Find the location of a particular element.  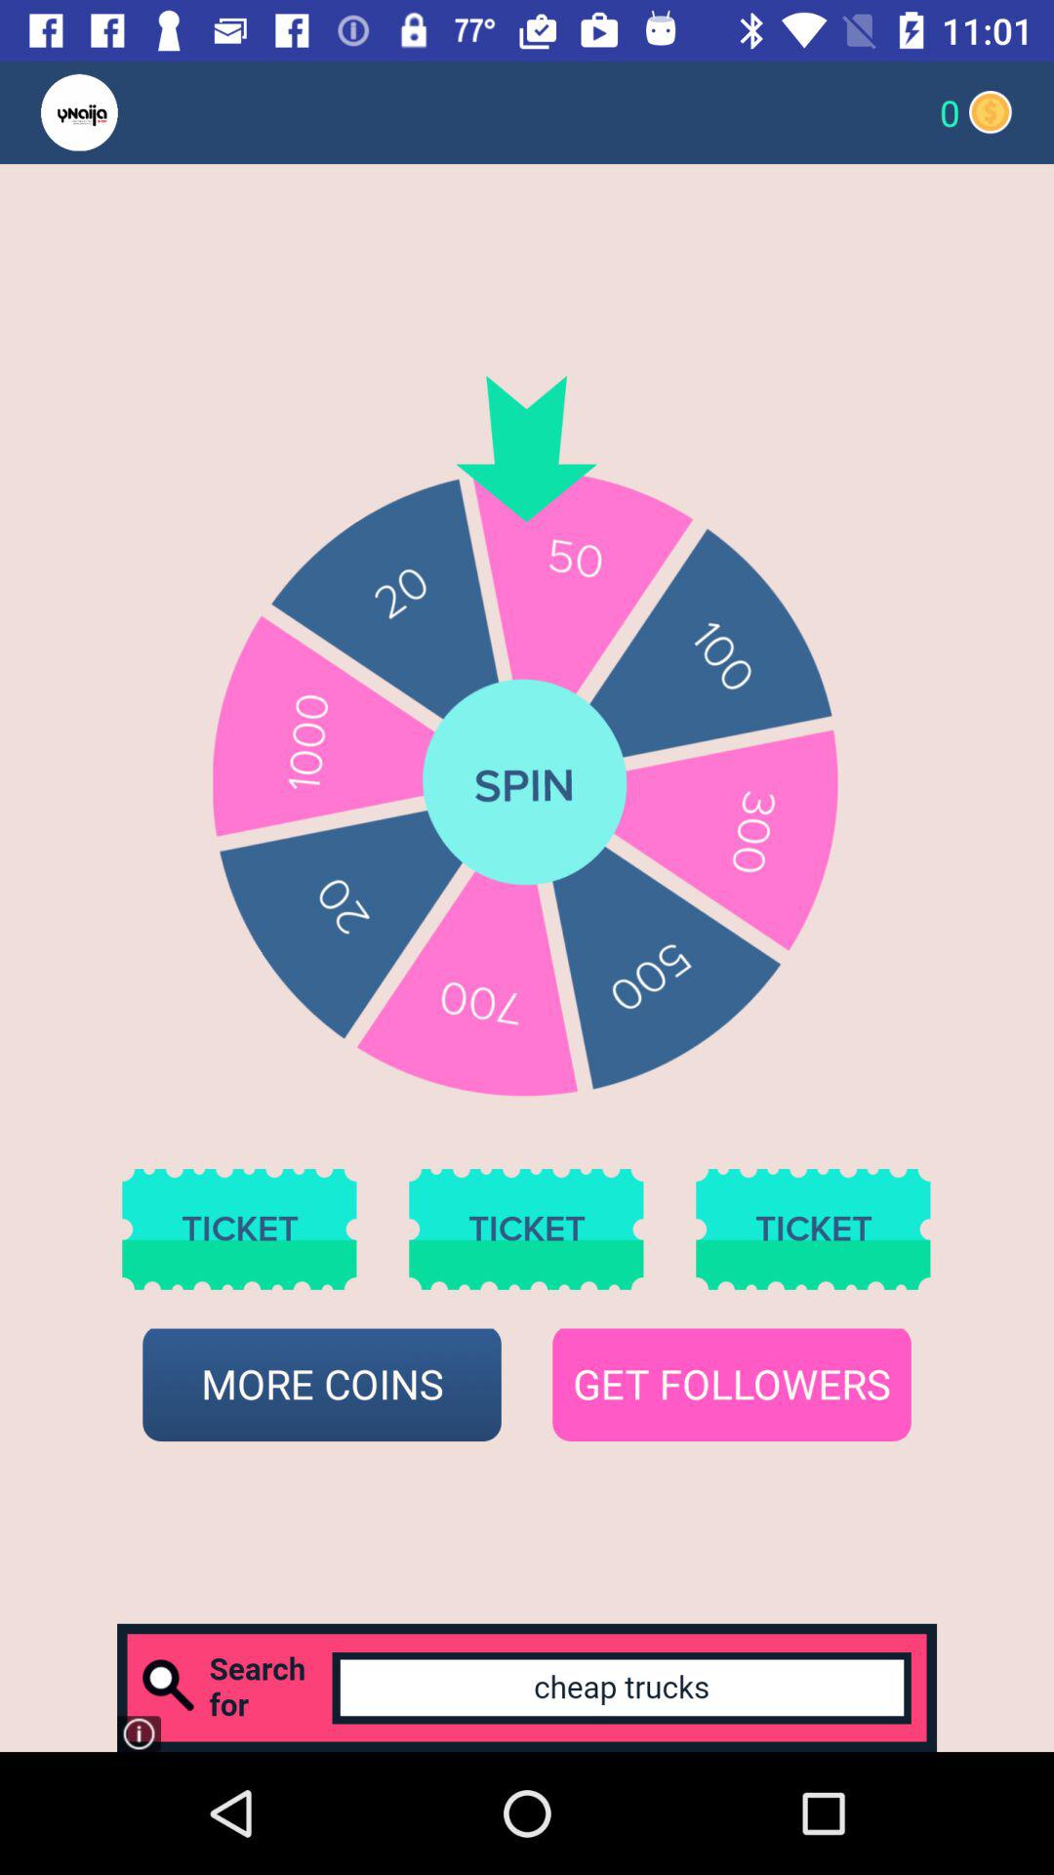

tap icon at the top left corner is located at coordinates (117, 111).